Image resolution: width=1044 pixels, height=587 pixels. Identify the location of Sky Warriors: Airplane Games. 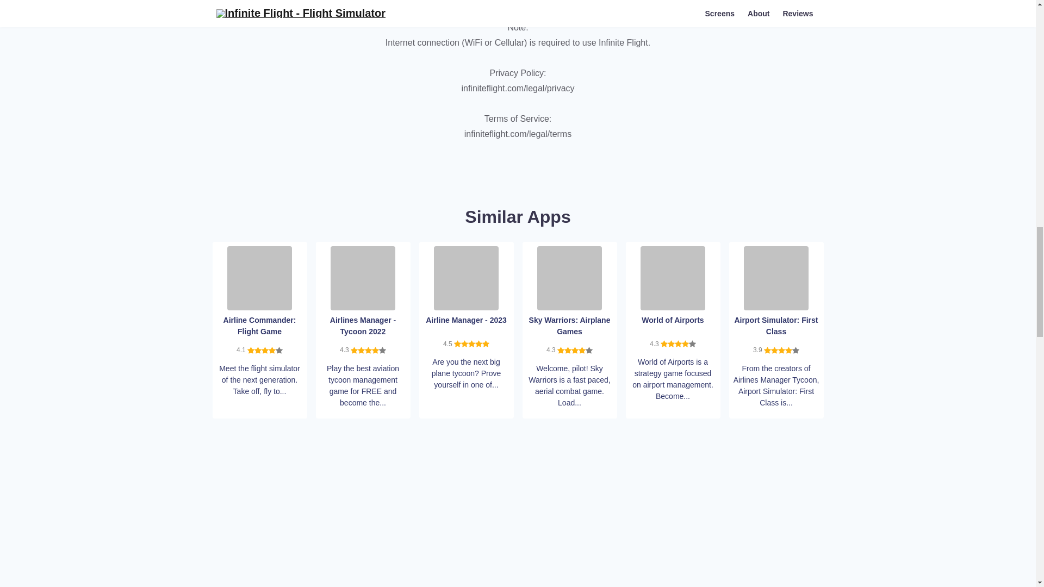
(570, 277).